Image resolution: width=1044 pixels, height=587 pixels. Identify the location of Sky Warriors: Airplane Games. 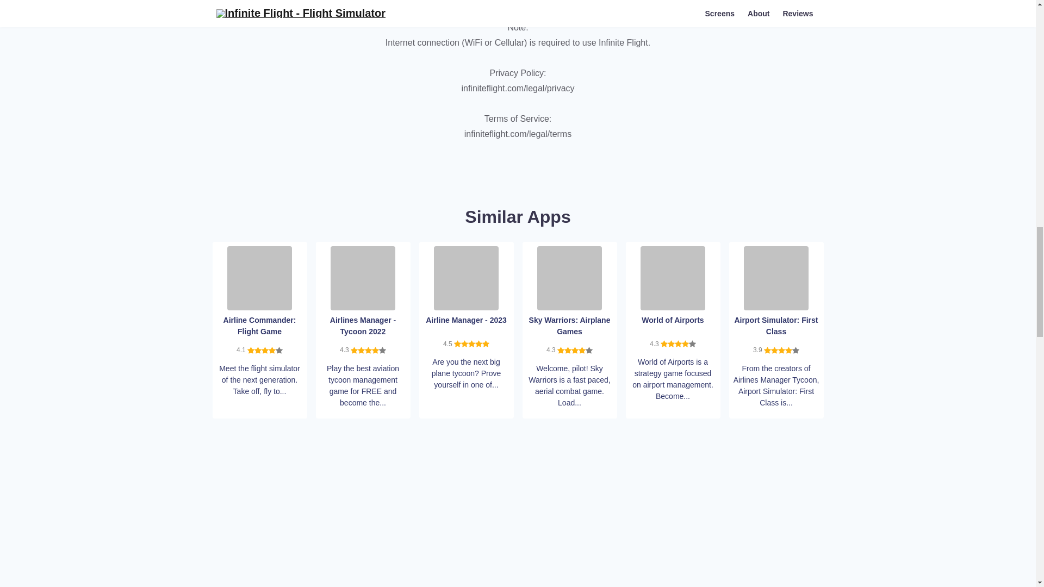
(570, 277).